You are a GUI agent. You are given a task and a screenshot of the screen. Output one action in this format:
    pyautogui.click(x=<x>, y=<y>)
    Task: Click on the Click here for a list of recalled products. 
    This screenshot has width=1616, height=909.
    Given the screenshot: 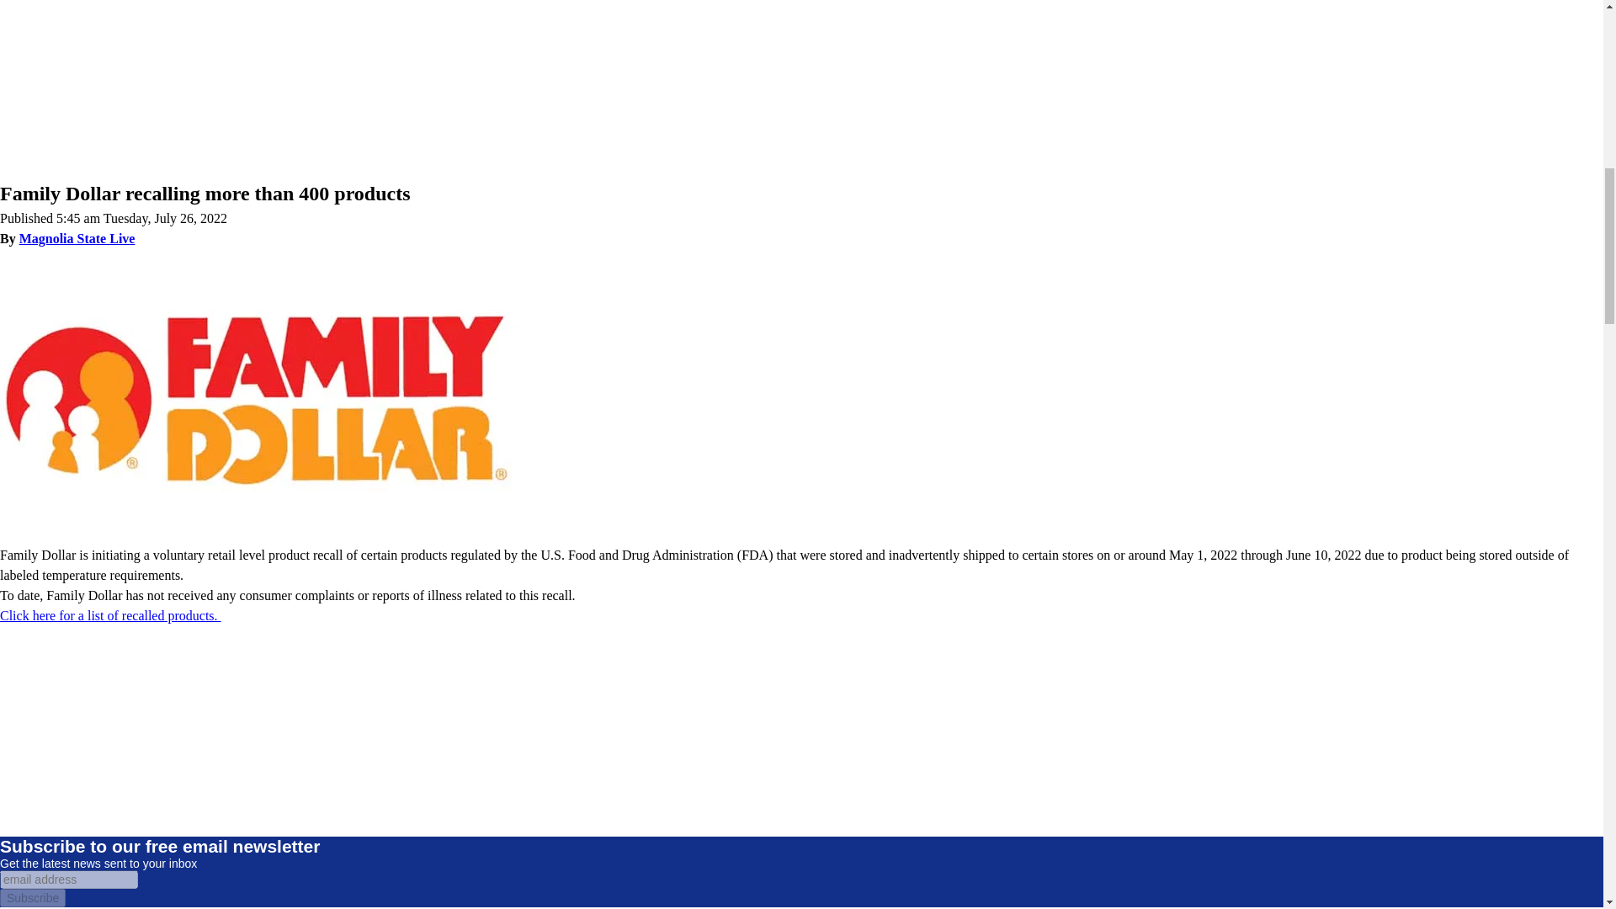 What is the action you would take?
    pyautogui.click(x=111, y=614)
    